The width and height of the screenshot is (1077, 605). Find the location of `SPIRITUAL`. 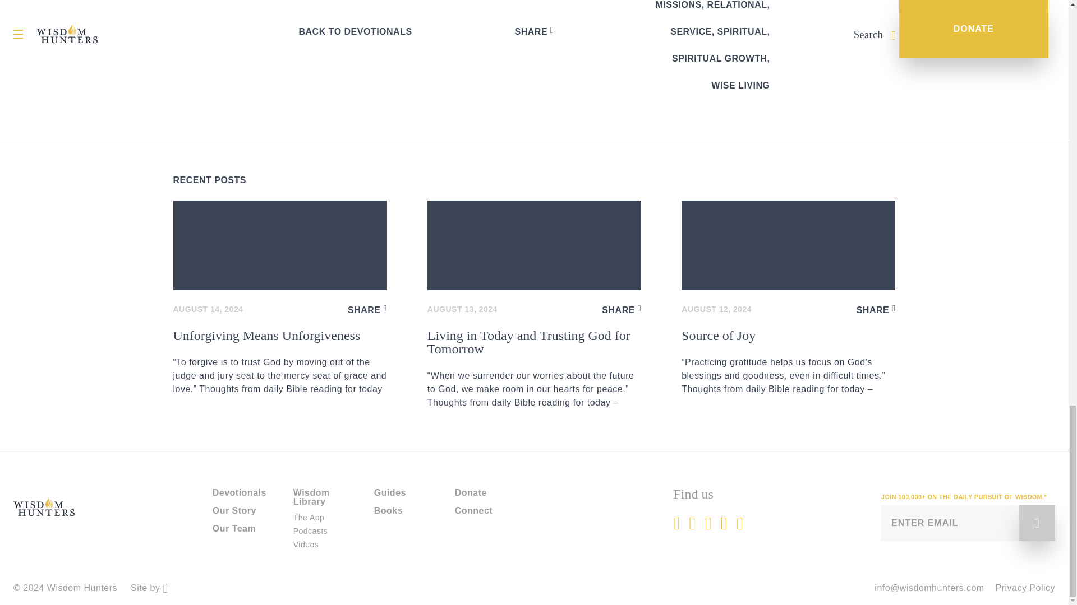

SPIRITUAL is located at coordinates (742, 31).